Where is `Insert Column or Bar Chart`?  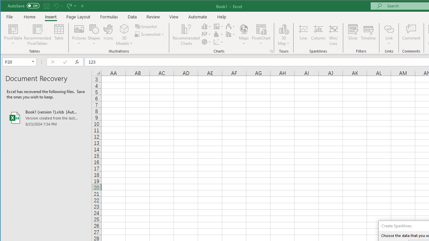
Insert Column or Bar Chart is located at coordinates (206, 26).